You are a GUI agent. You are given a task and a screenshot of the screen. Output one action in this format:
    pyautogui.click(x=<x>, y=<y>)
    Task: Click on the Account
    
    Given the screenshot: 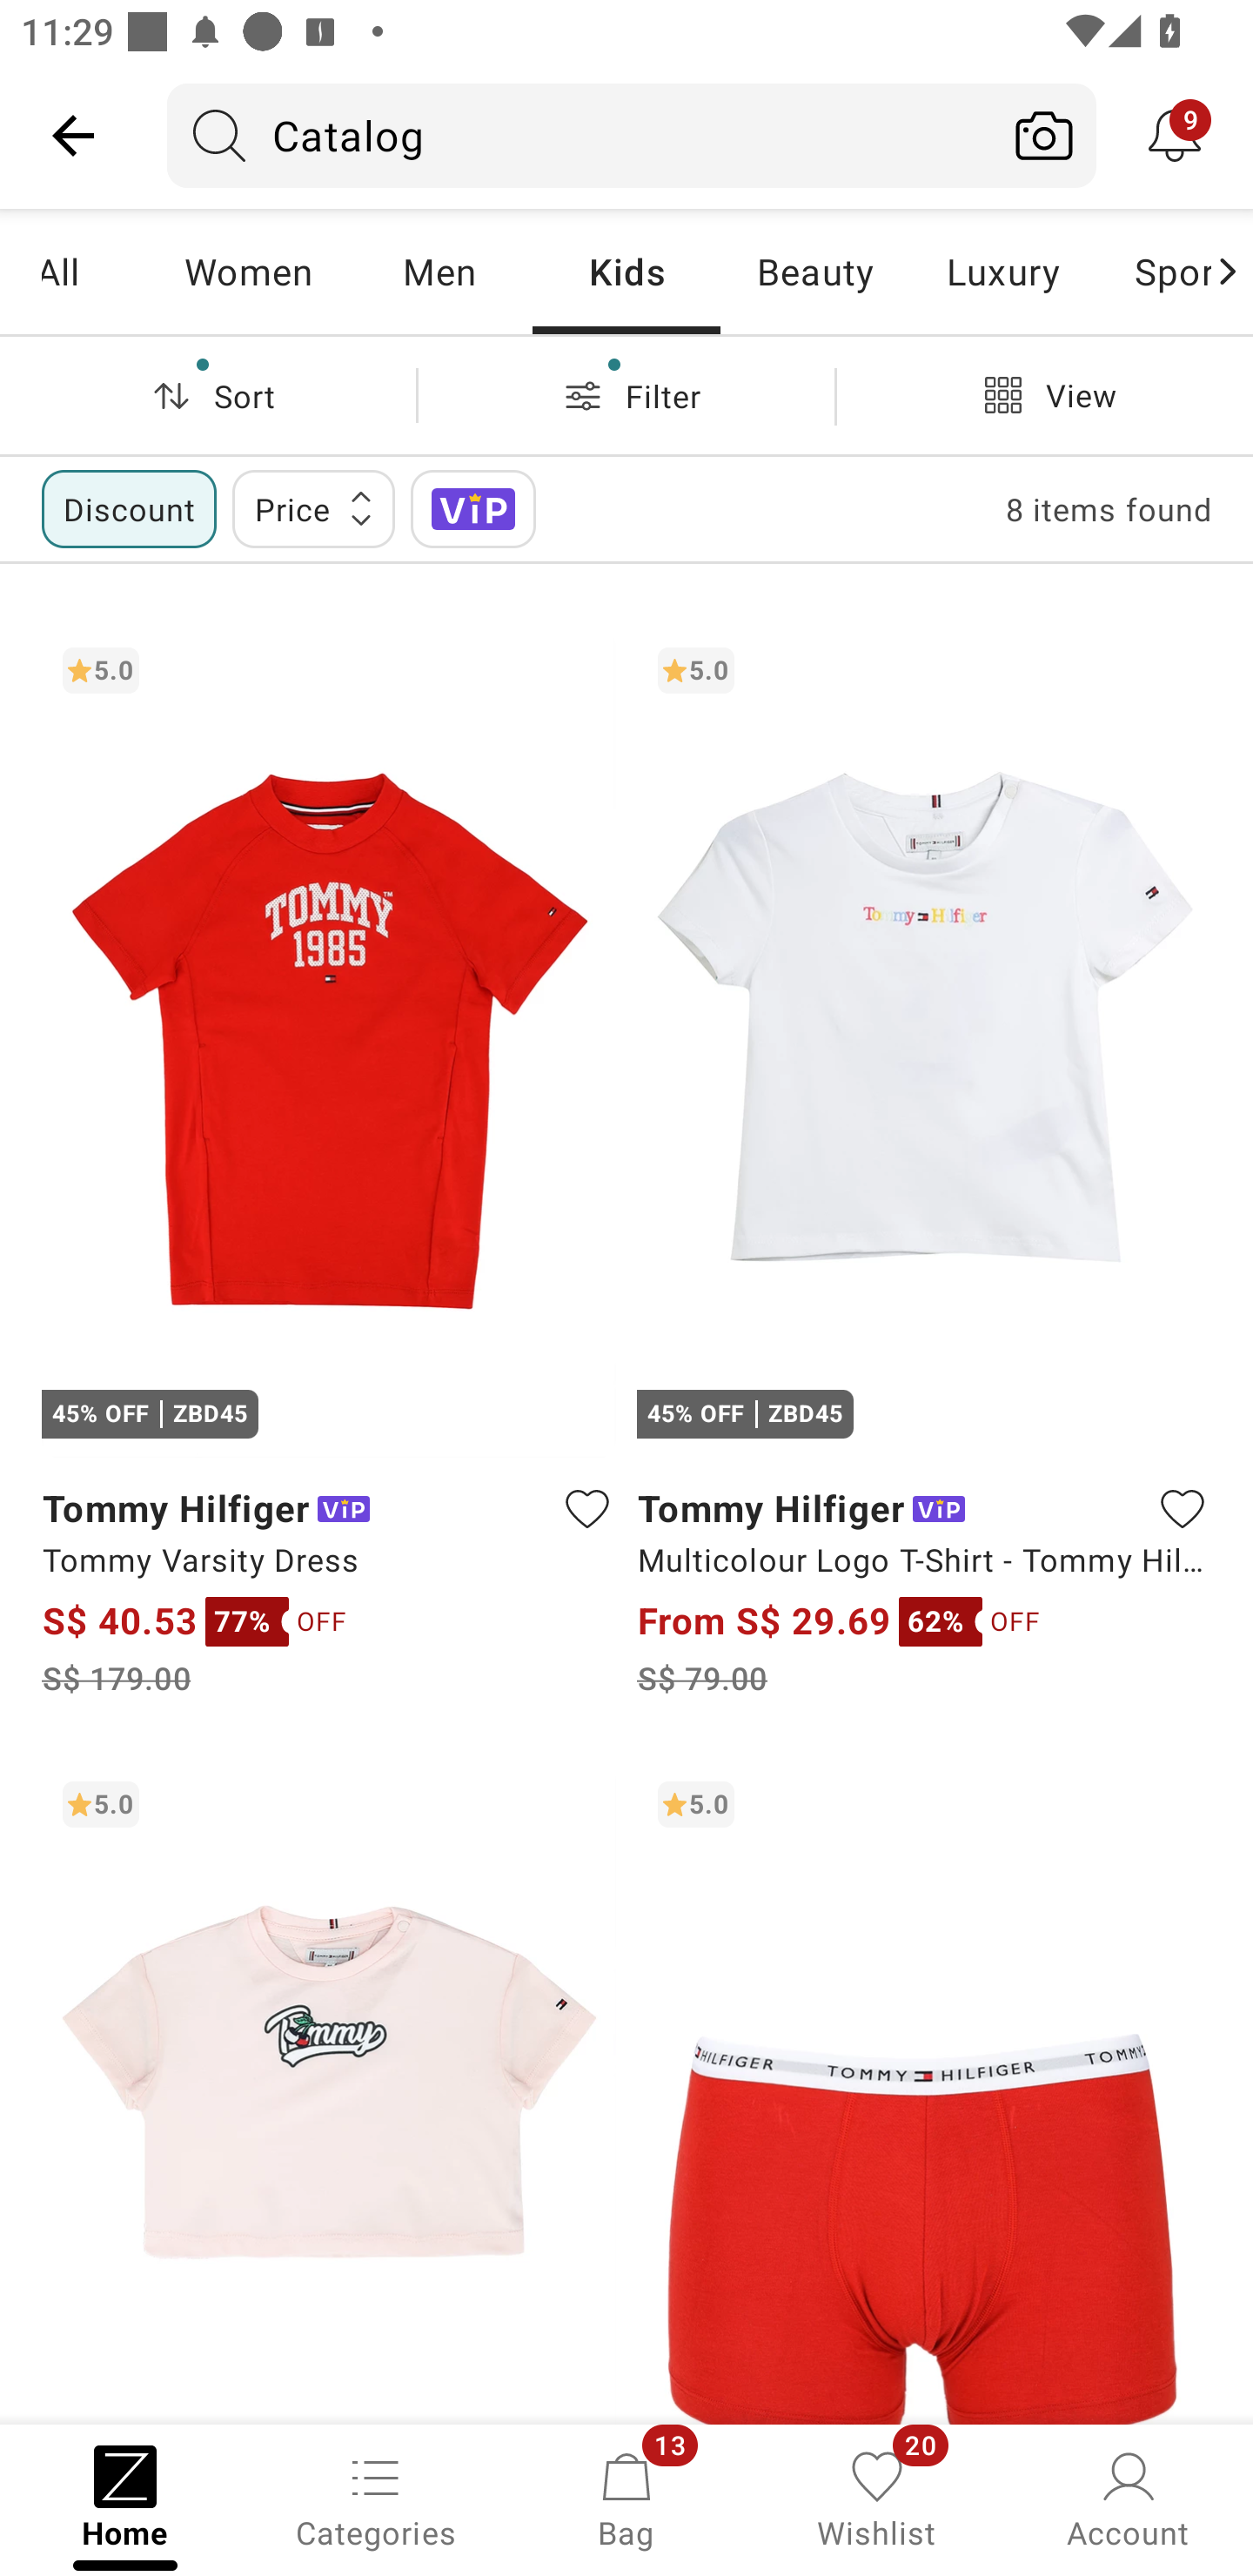 What is the action you would take?
    pyautogui.click(x=1128, y=2498)
    